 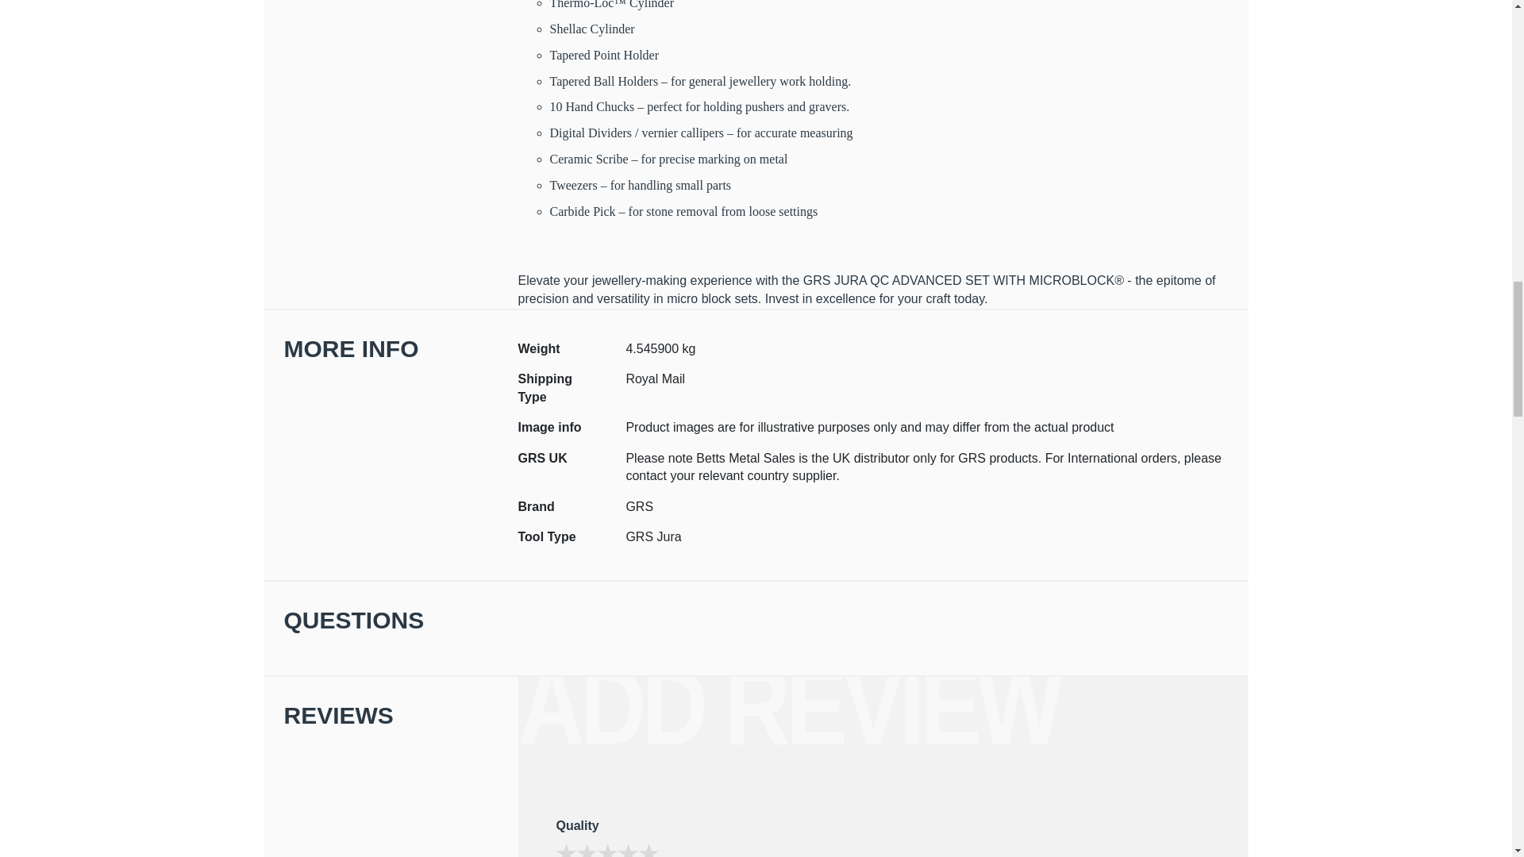 What do you see at coordinates (563, 849) in the screenshot?
I see `2` at bounding box center [563, 849].